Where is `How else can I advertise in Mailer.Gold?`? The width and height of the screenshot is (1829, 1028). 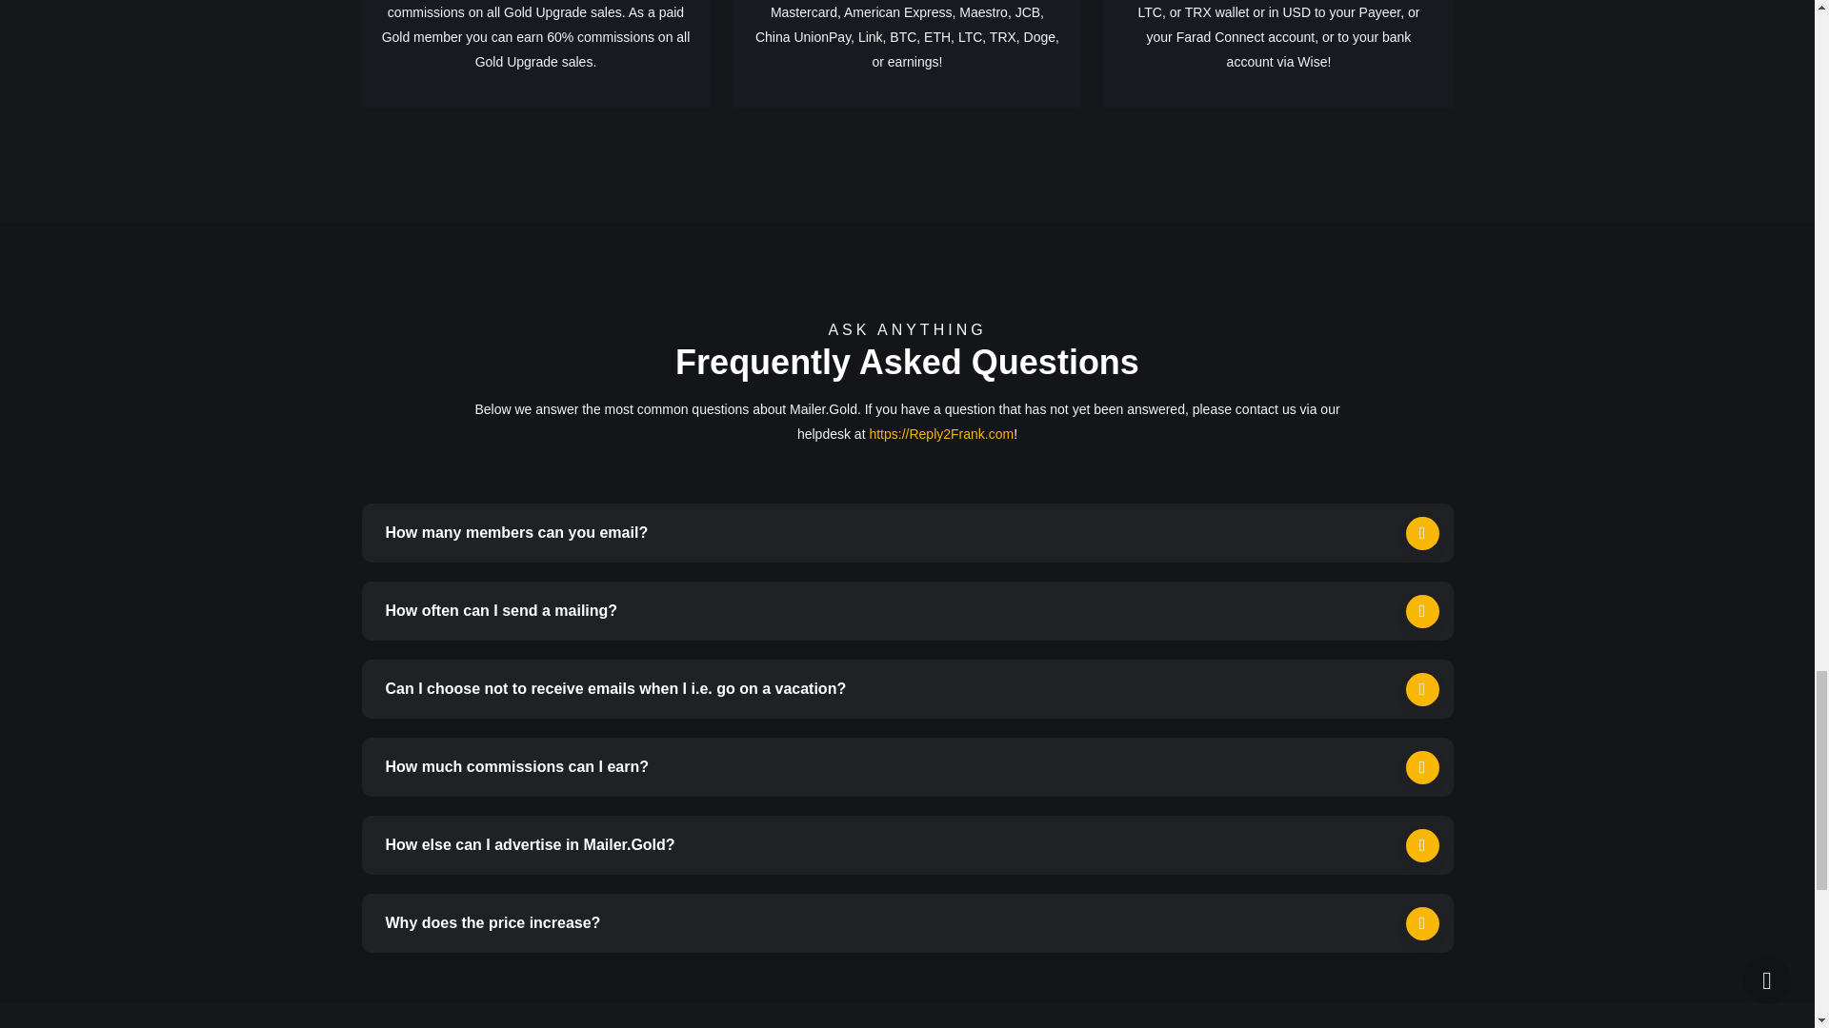
How else can I advertise in Mailer.Gold? is located at coordinates (908, 845).